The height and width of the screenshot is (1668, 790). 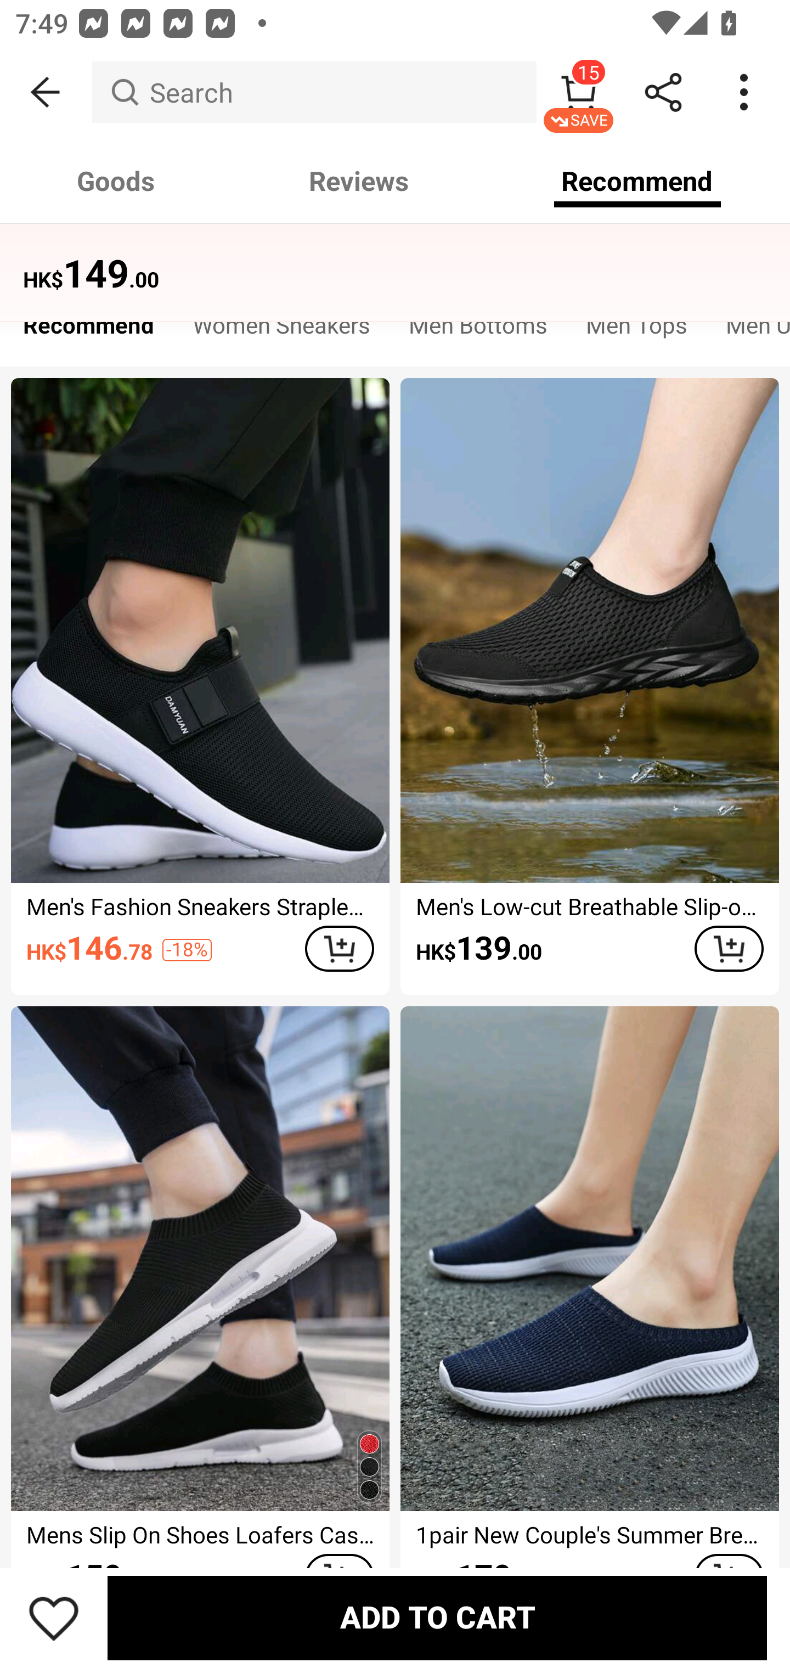 I want to click on Recommend, so click(x=88, y=330).